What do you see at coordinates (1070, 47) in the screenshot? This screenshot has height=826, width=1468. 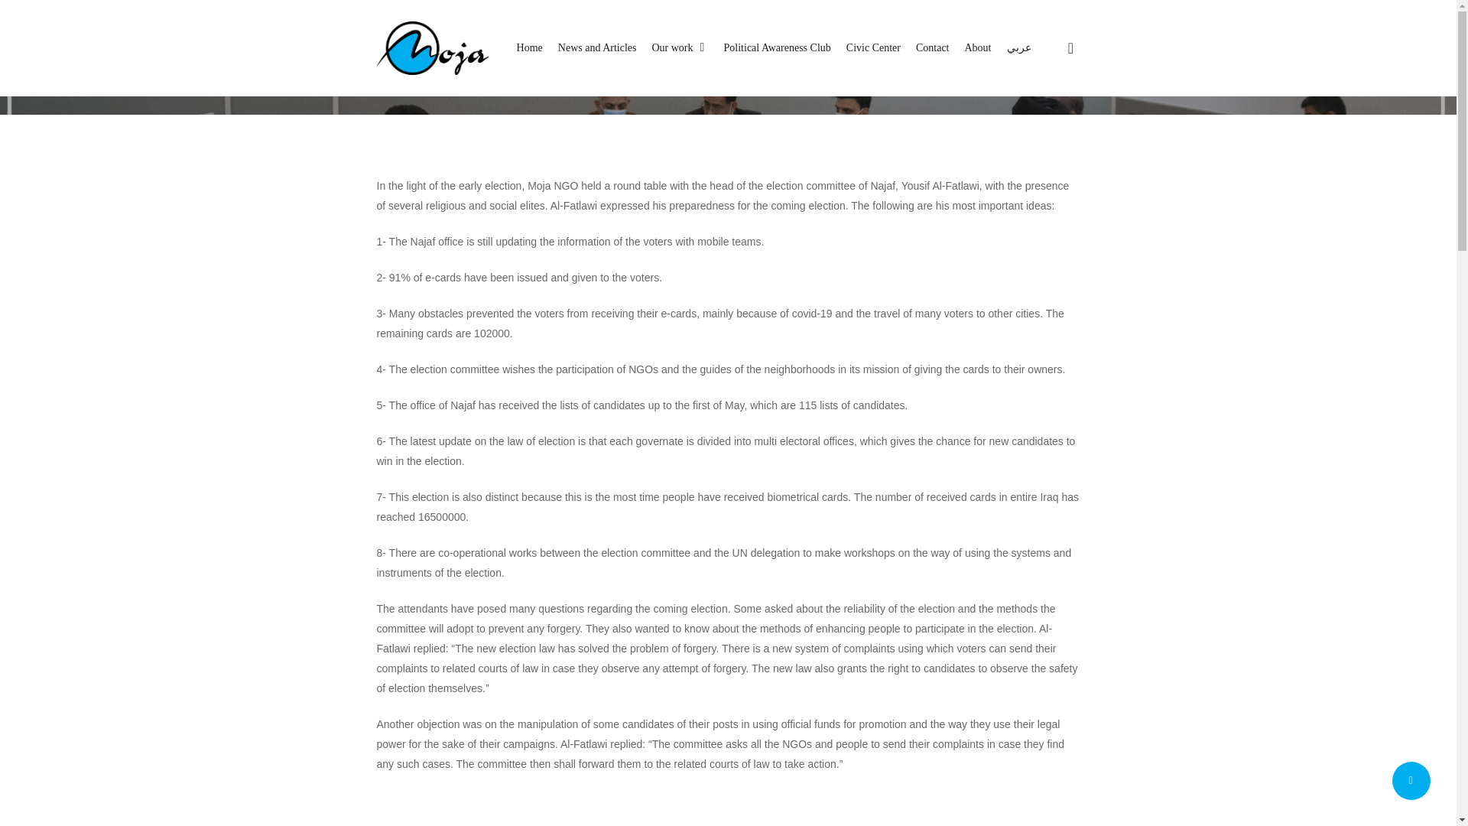 I see `search` at bounding box center [1070, 47].